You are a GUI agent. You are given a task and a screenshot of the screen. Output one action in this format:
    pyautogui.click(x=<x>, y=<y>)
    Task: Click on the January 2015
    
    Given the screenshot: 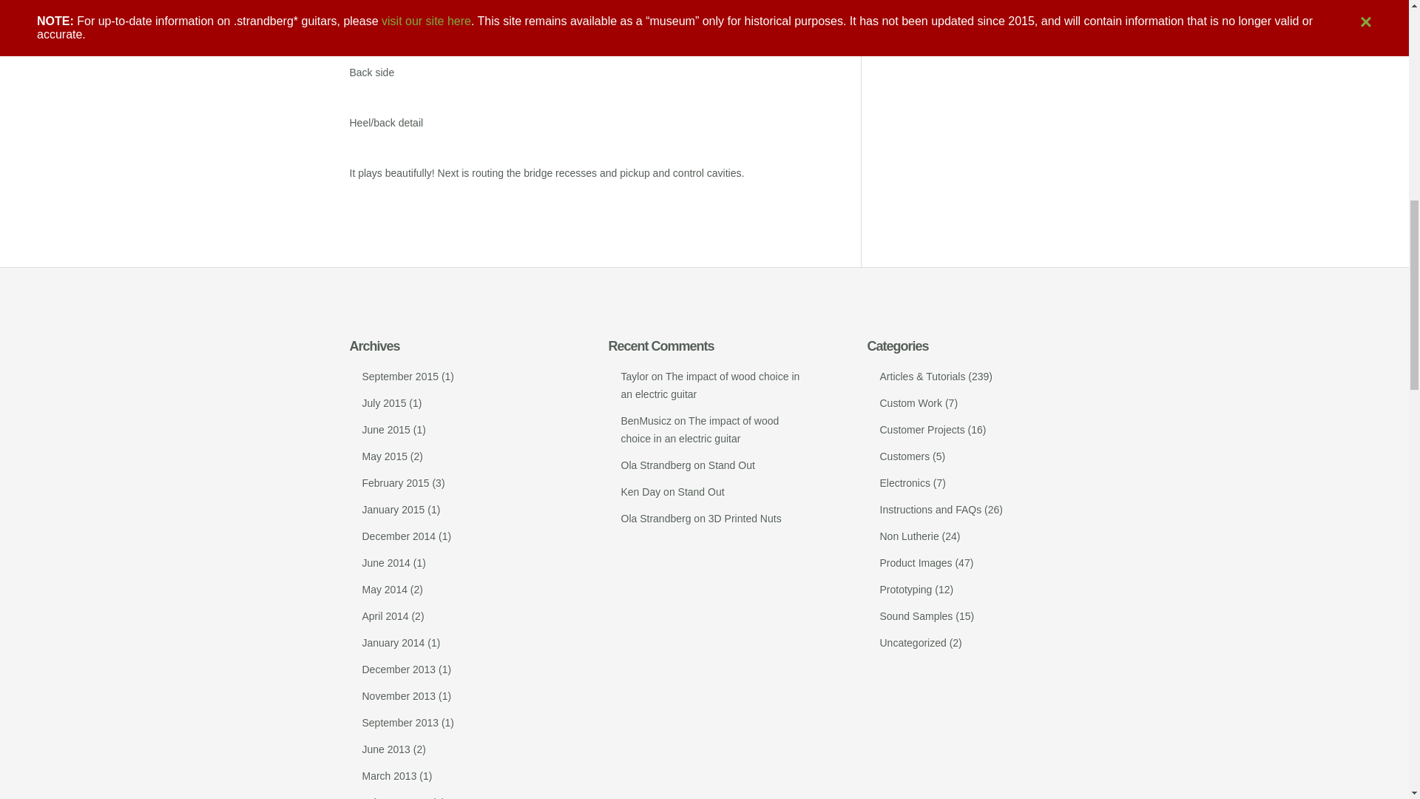 What is the action you would take?
    pyautogui.click(x=393, y=509)
    